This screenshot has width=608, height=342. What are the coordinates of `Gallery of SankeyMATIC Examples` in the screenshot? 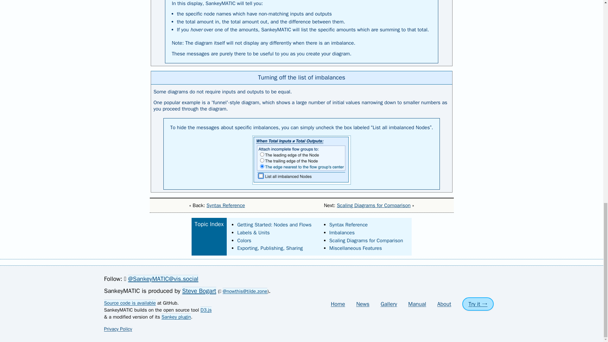 It's located at (389, 304).